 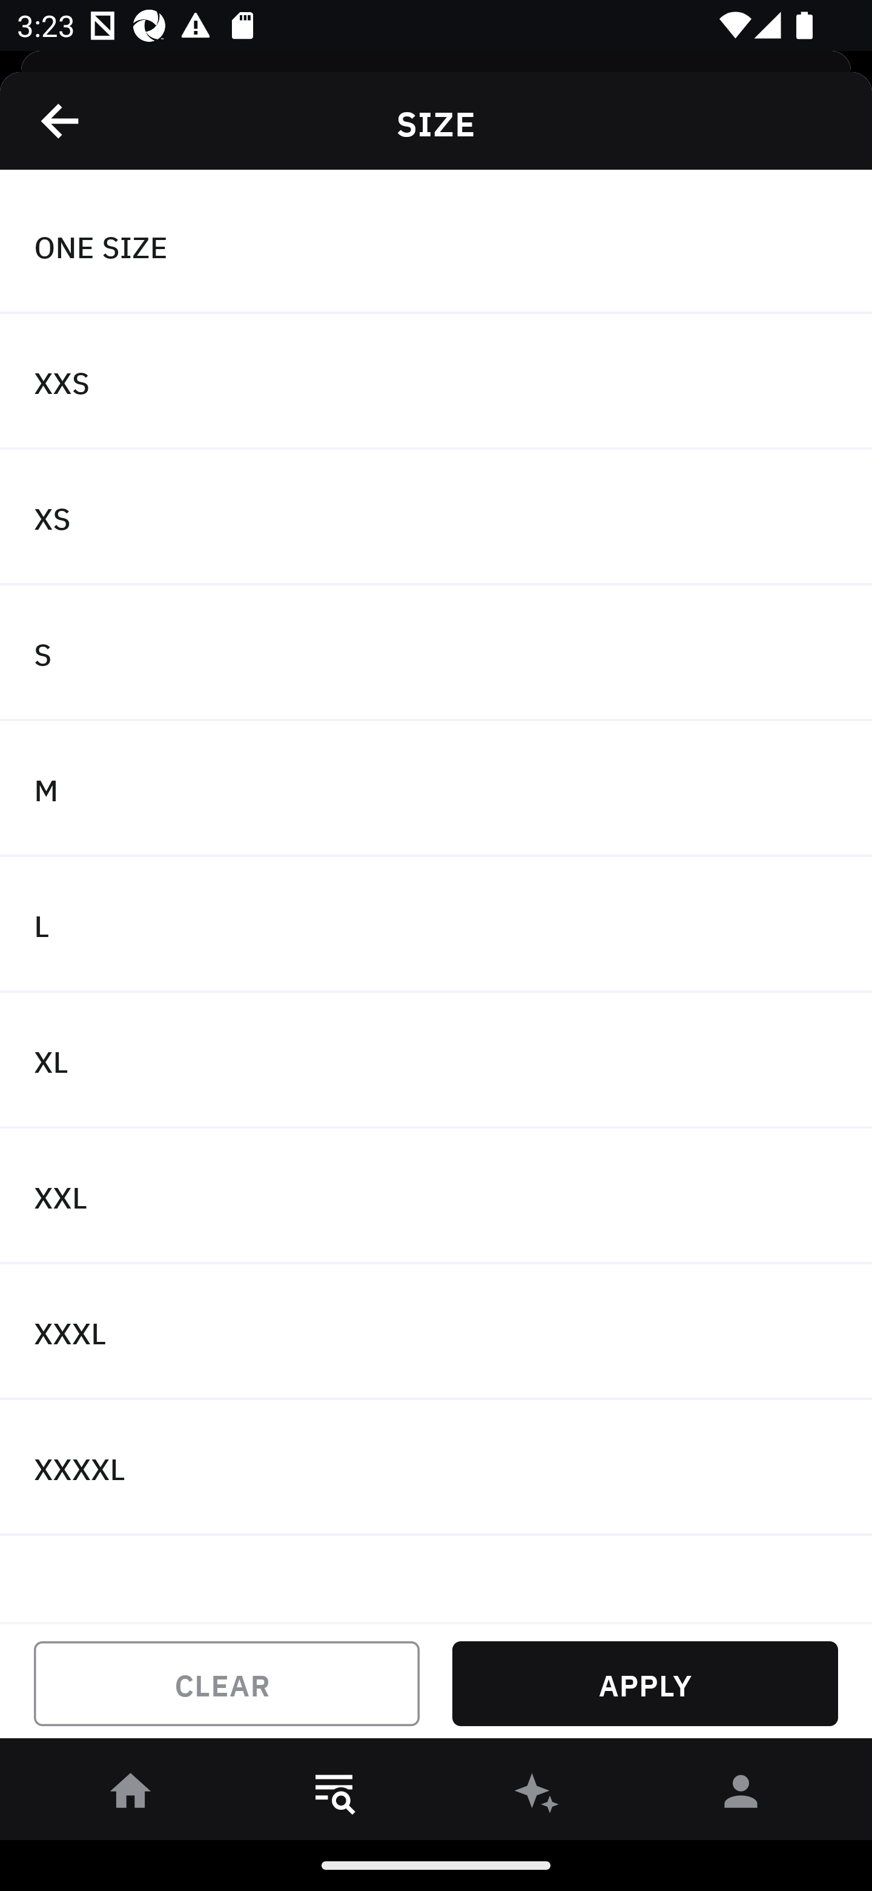 What do you see at coordinates (436, 925) in the screenshot?
I see `L` at bounding box center [436, 925].